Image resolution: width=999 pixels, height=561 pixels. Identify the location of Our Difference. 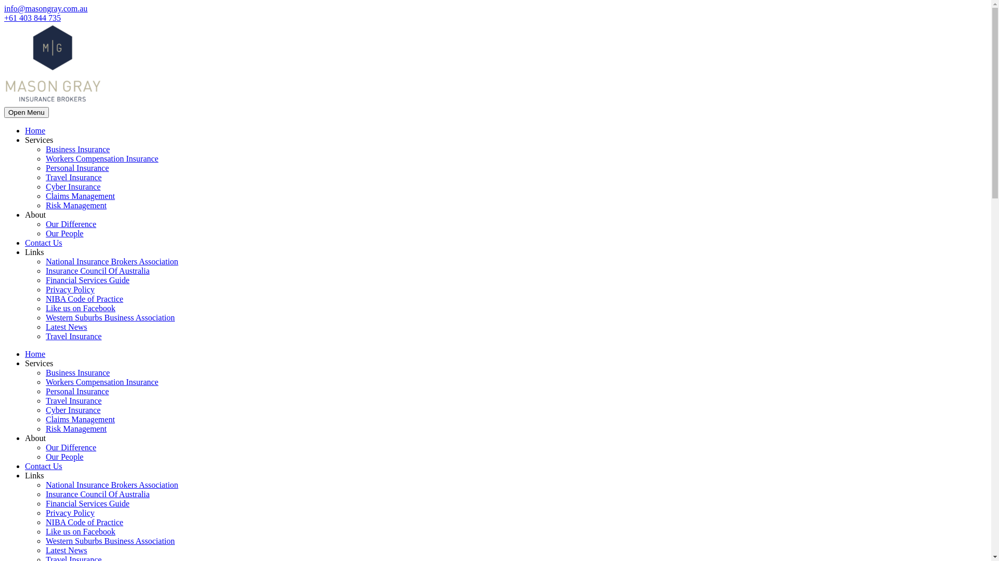
(71, 224).